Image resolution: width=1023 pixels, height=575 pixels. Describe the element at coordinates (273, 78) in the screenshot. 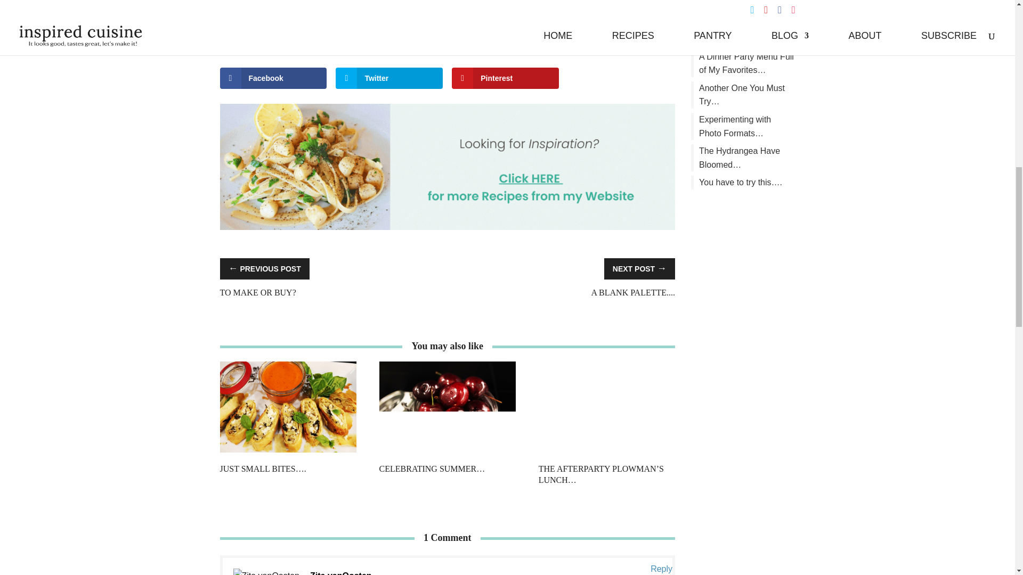

I see `Facebook` at that location.